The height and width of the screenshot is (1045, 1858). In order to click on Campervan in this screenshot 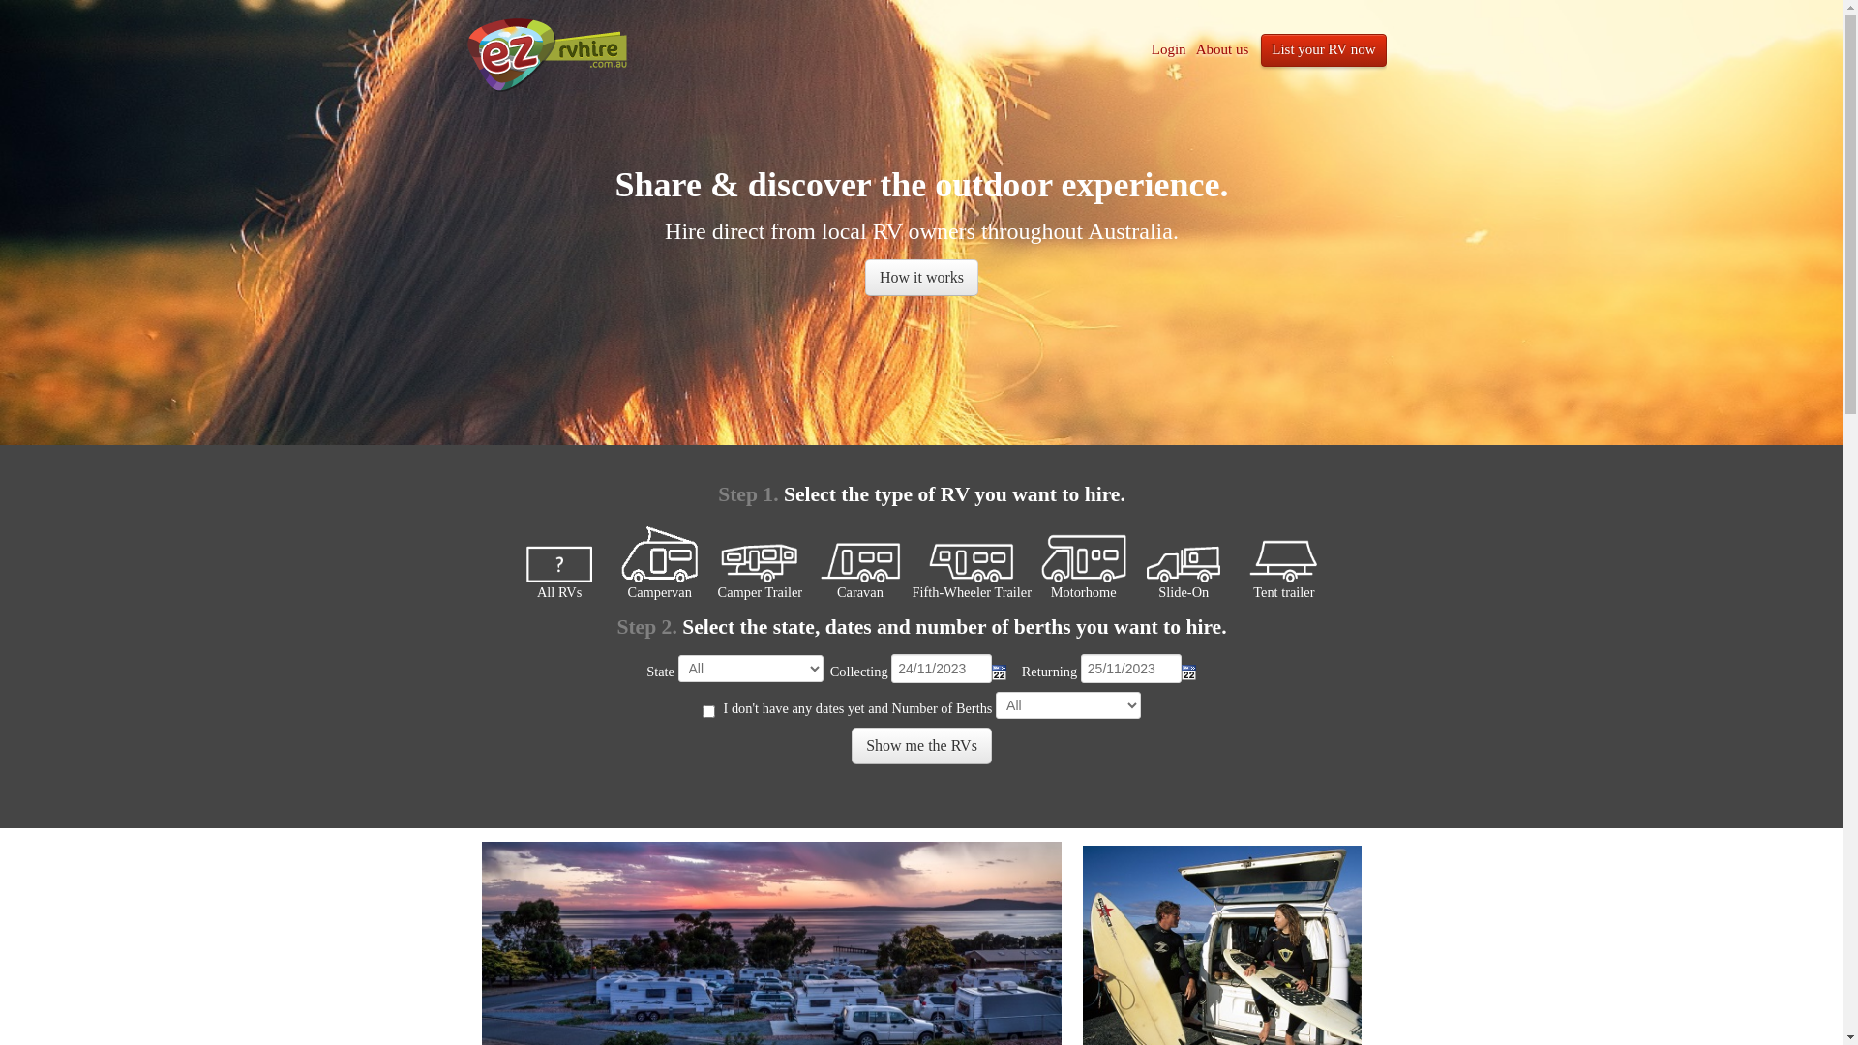, I will do `click(660, 554)`.